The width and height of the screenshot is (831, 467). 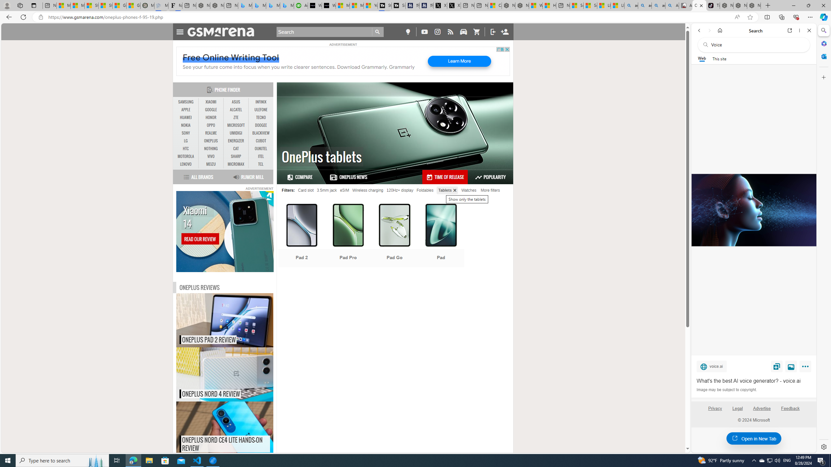 I want to click on OnePlus Nord 4 review ONEPLUS NORD 4 REVIEW, so click(x=225, y=374).